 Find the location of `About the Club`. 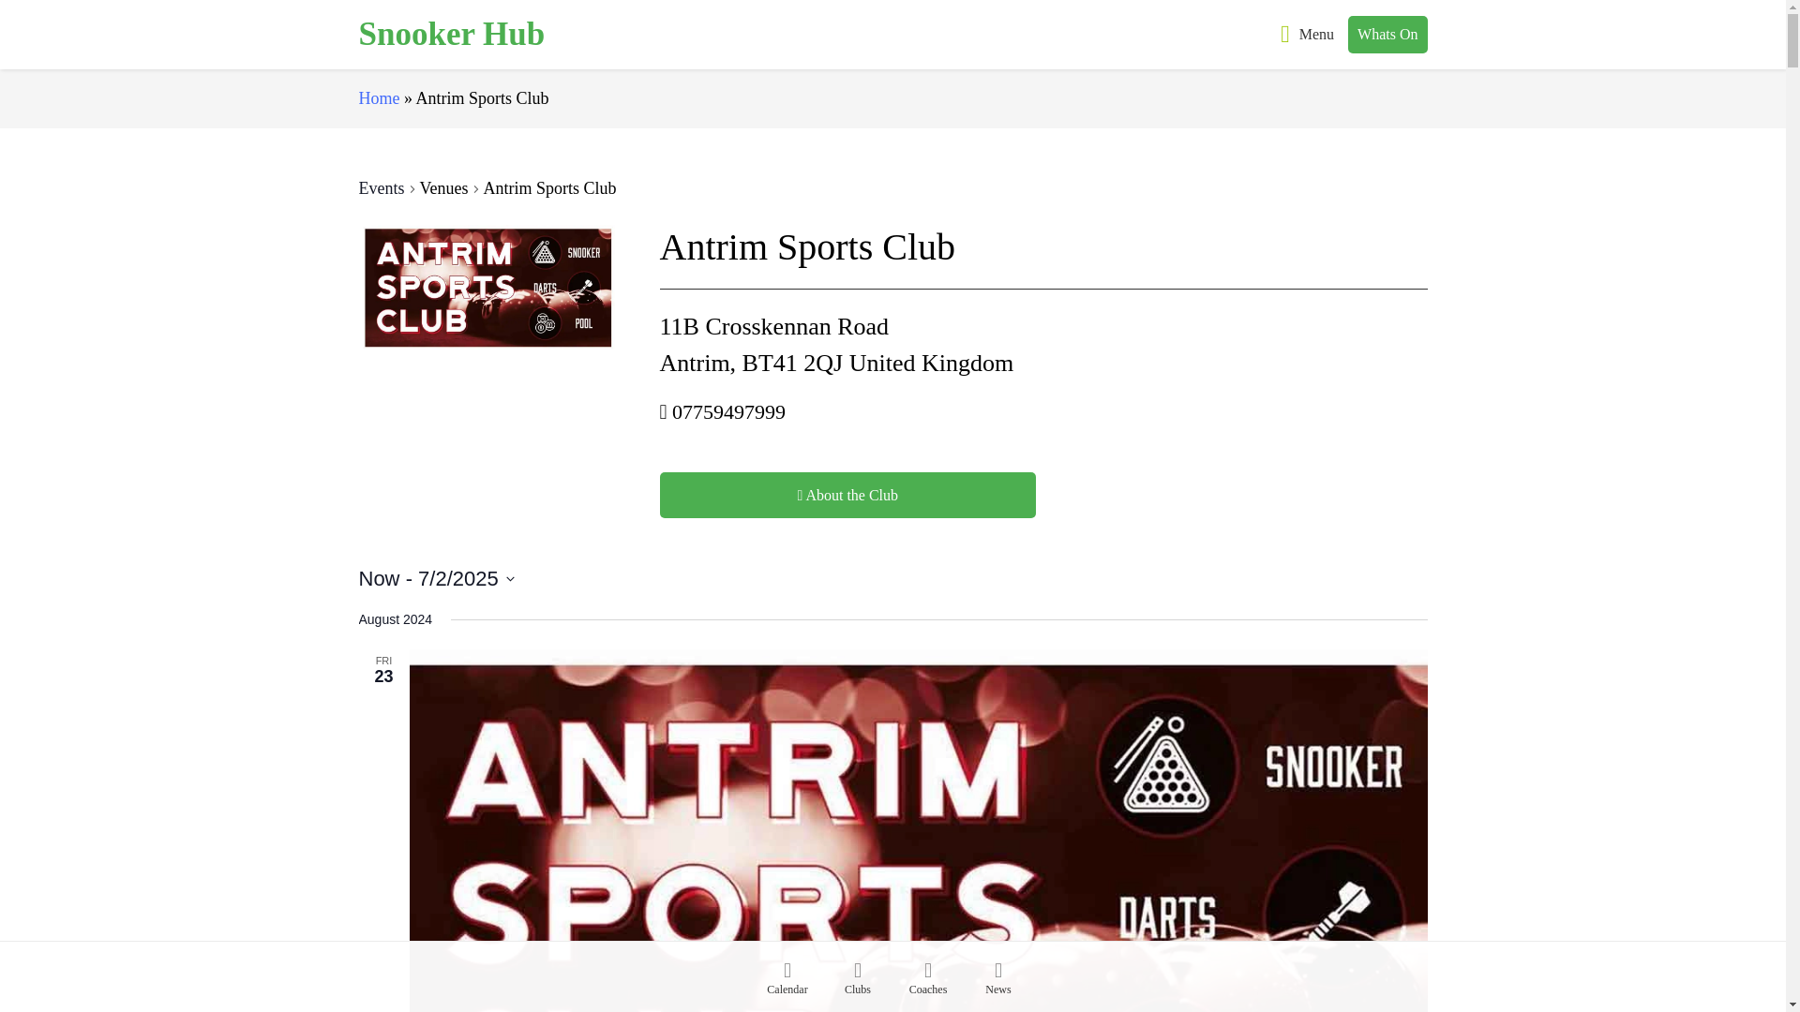

About the Club is located at coordinates (847, 495).